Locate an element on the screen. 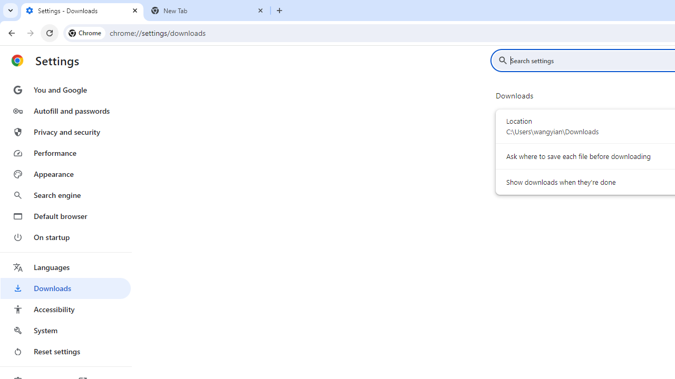  Performance is located at coordinates (65, 153).